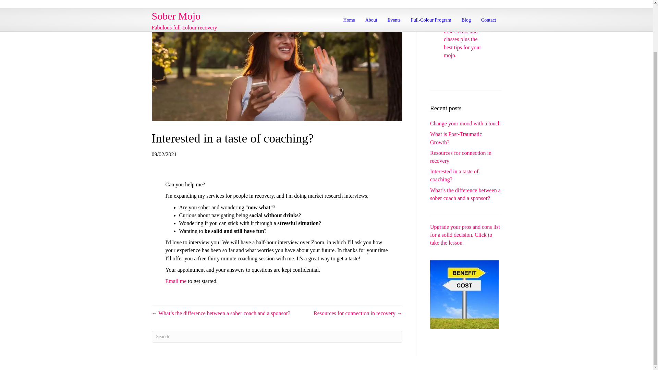  What do you see at coordinates (461, 157) in the screenshot?
I see `Resources for connection in recovery` at bounding box center [461, 157].